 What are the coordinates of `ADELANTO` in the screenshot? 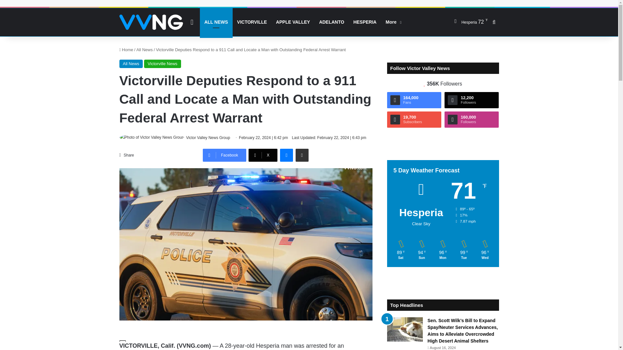 It's located at (332, 22).